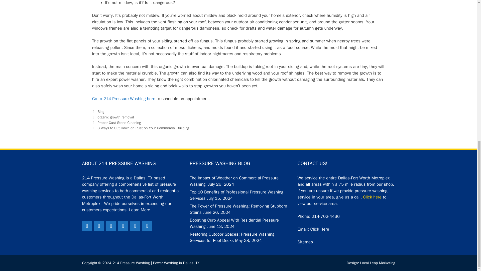 The width and height of the screenshot is (481, 271). What do you see at coordinates (119, 122) in the screenshot?
I see `Proper Cast Stone Cleaning` at bounding box center [119, 122].